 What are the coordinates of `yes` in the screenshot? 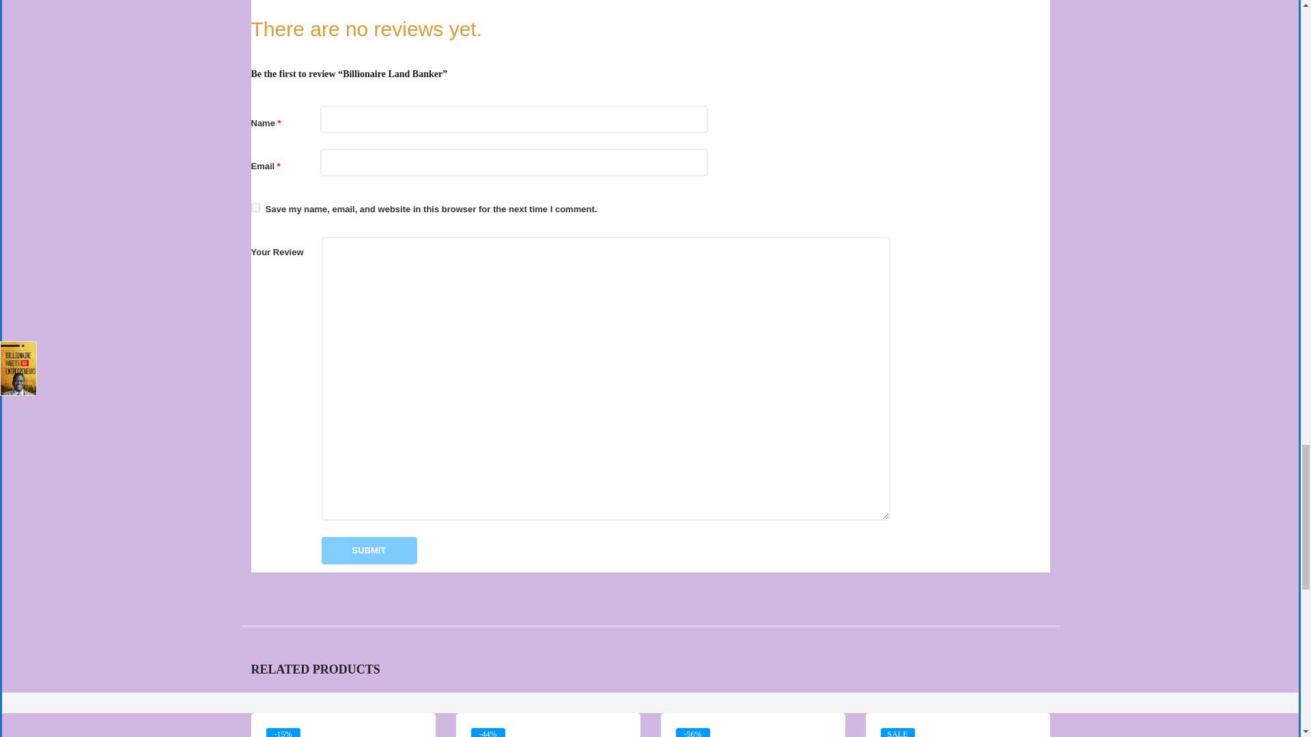 It's located at (255, 207).